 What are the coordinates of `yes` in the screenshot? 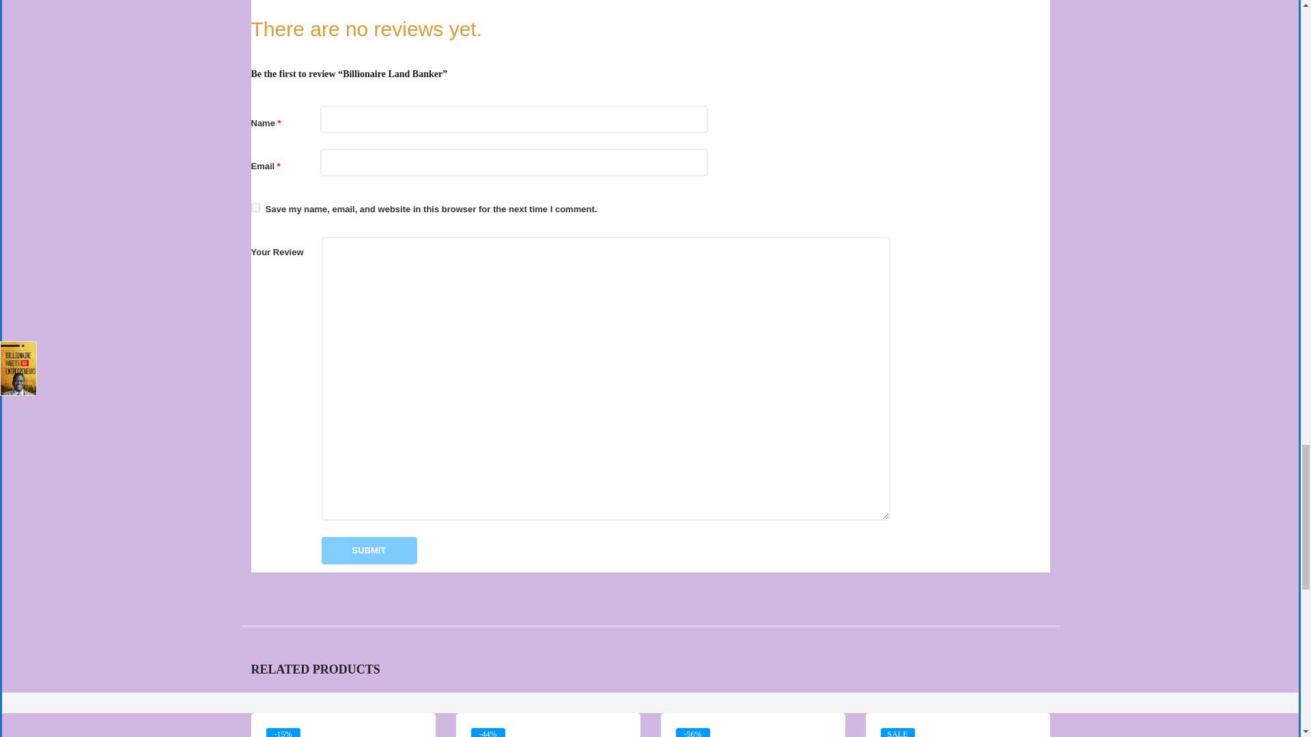 It's located at (255, 207).